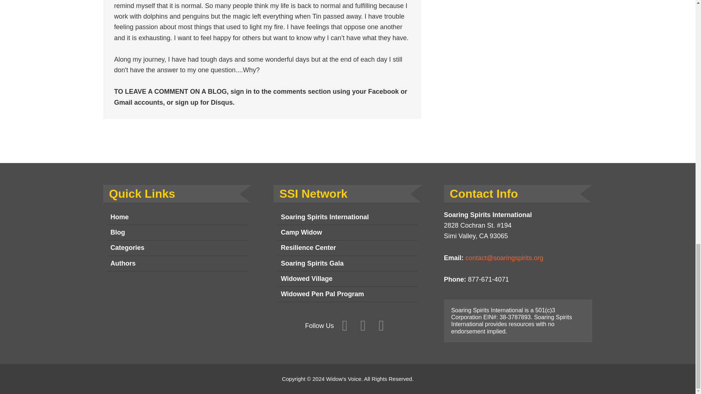  What do you see at coordinates (381, 326) in the screenshot?
I see `YouTube` at bounding box center [381, 326].